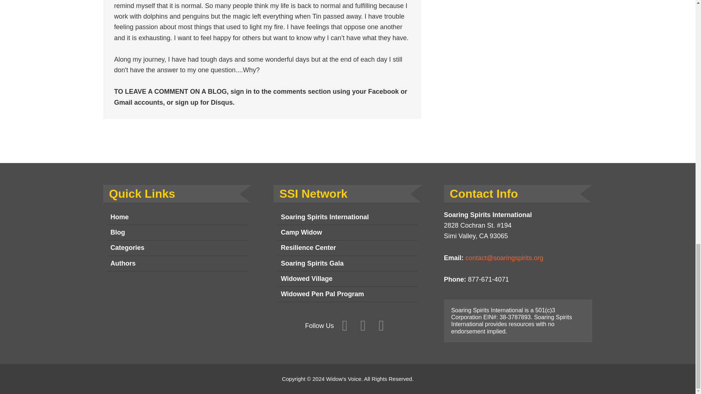  What do you see at coordinates (381, 326) in the screenshot?
I see `YouTube` at bounding box center [381, 326].